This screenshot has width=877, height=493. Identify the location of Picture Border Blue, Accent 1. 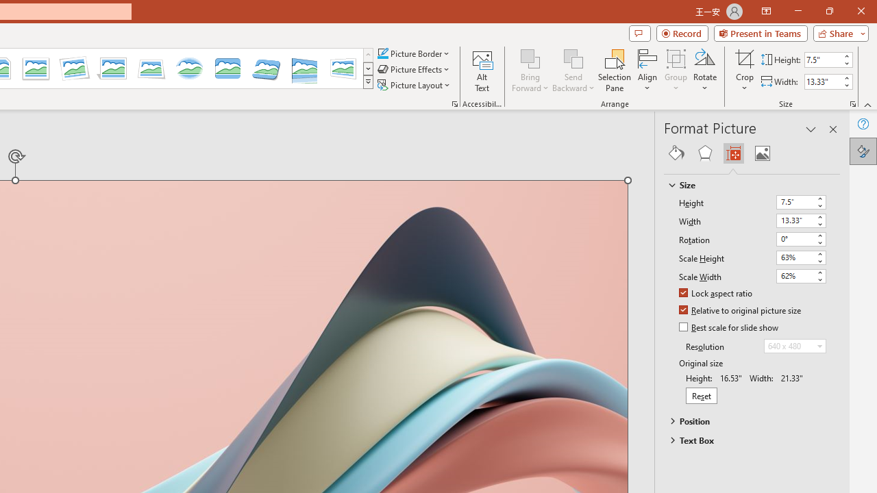
(382, 53).